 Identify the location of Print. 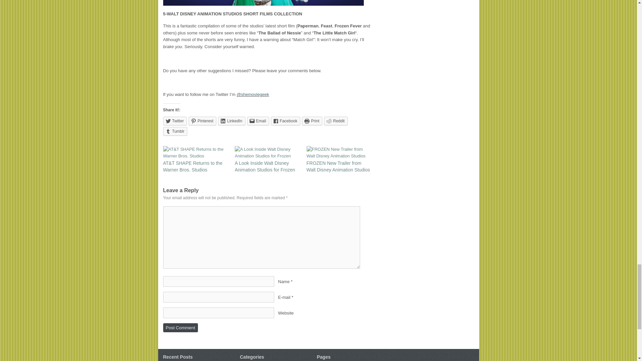
(312, 121).